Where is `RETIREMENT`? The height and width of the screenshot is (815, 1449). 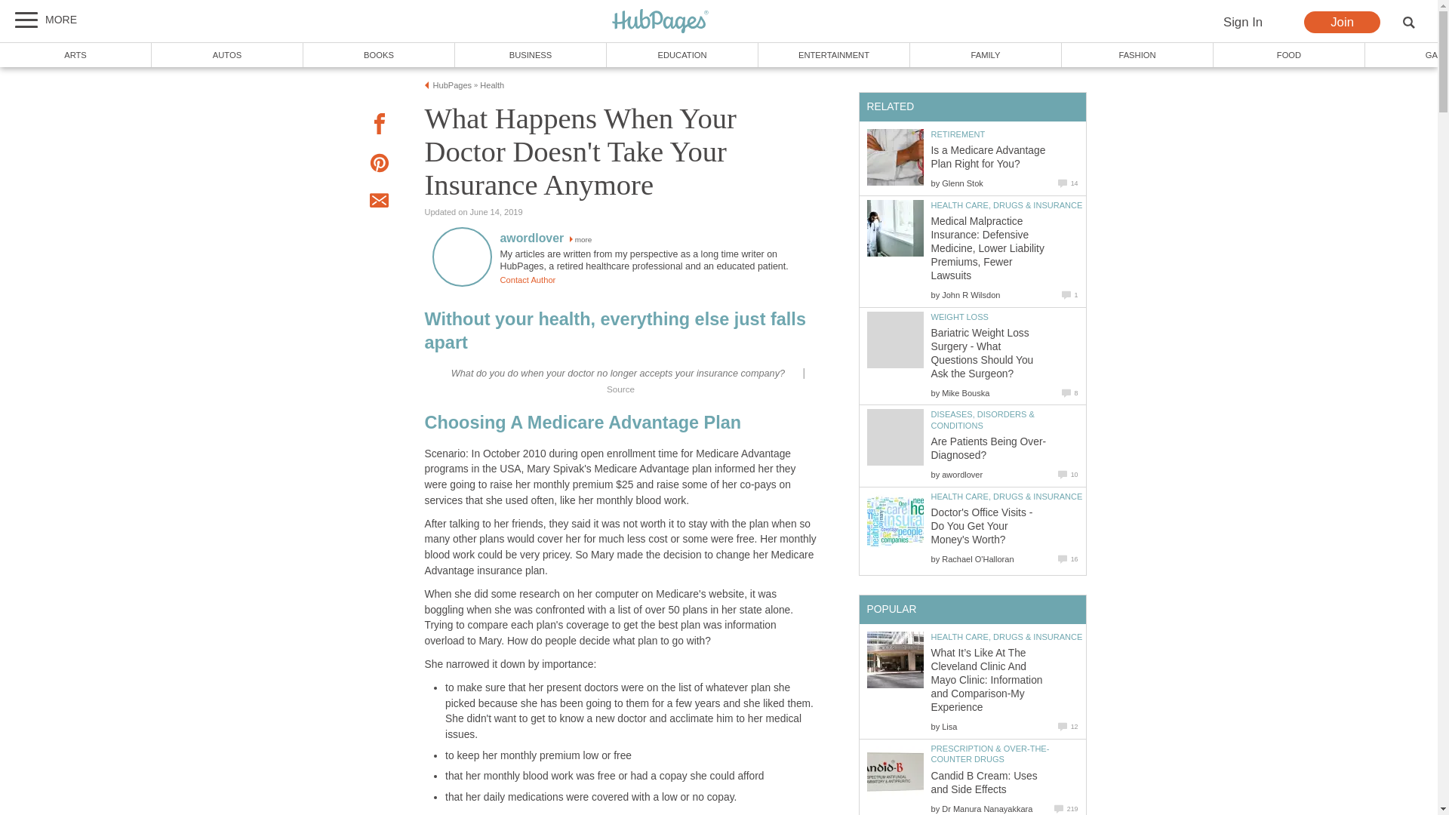
RETIREMENT is located at coordinates (958, 134).